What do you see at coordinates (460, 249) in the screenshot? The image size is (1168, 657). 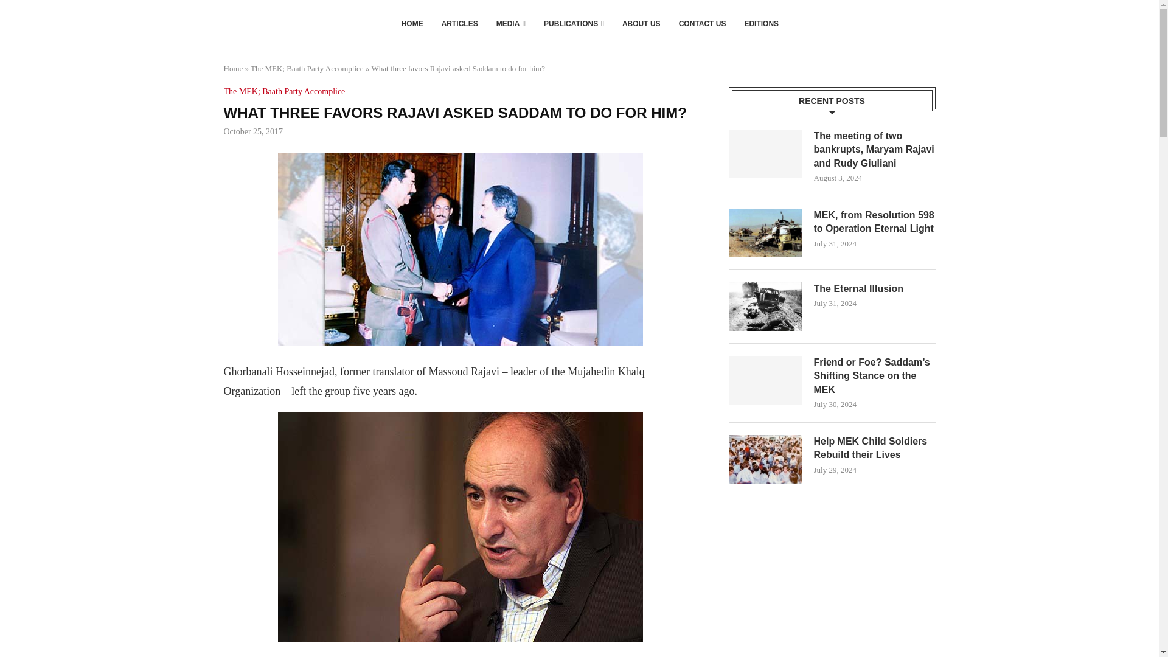 I see `Raajvi and Saddam` at bounding box center [460, 249].